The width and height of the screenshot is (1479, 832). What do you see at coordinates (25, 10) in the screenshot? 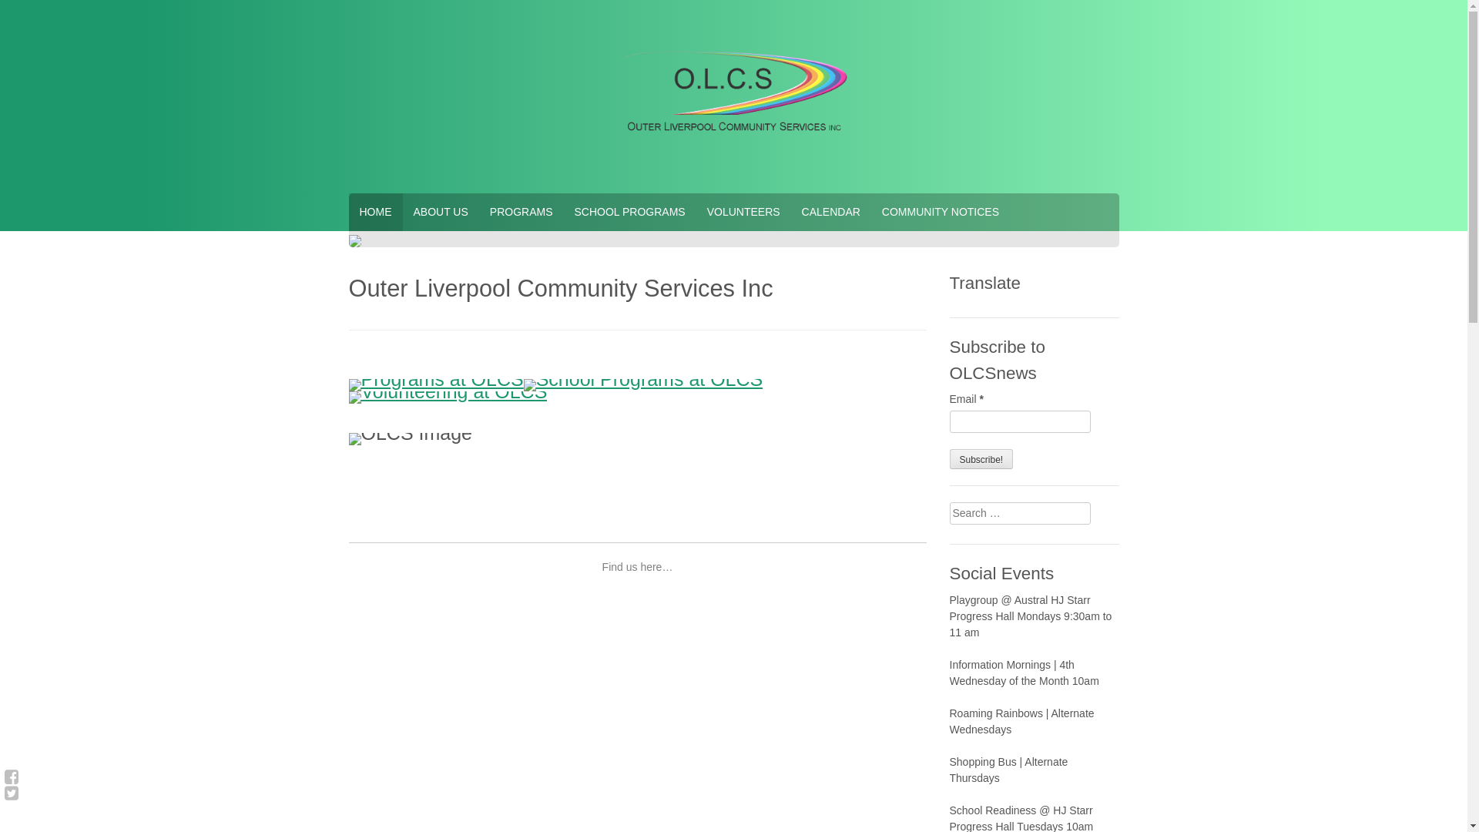
I see `Search` at bounding box center [25, 10].